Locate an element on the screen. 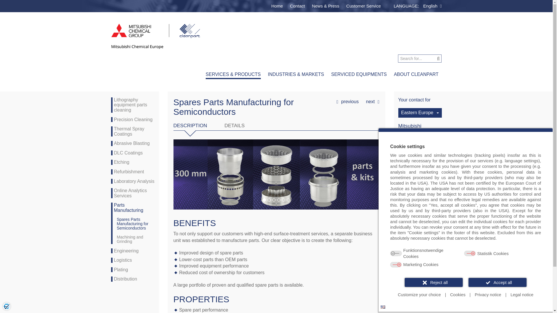 The image size is (557, 313). Accept all is located at coordinates (497, 282).